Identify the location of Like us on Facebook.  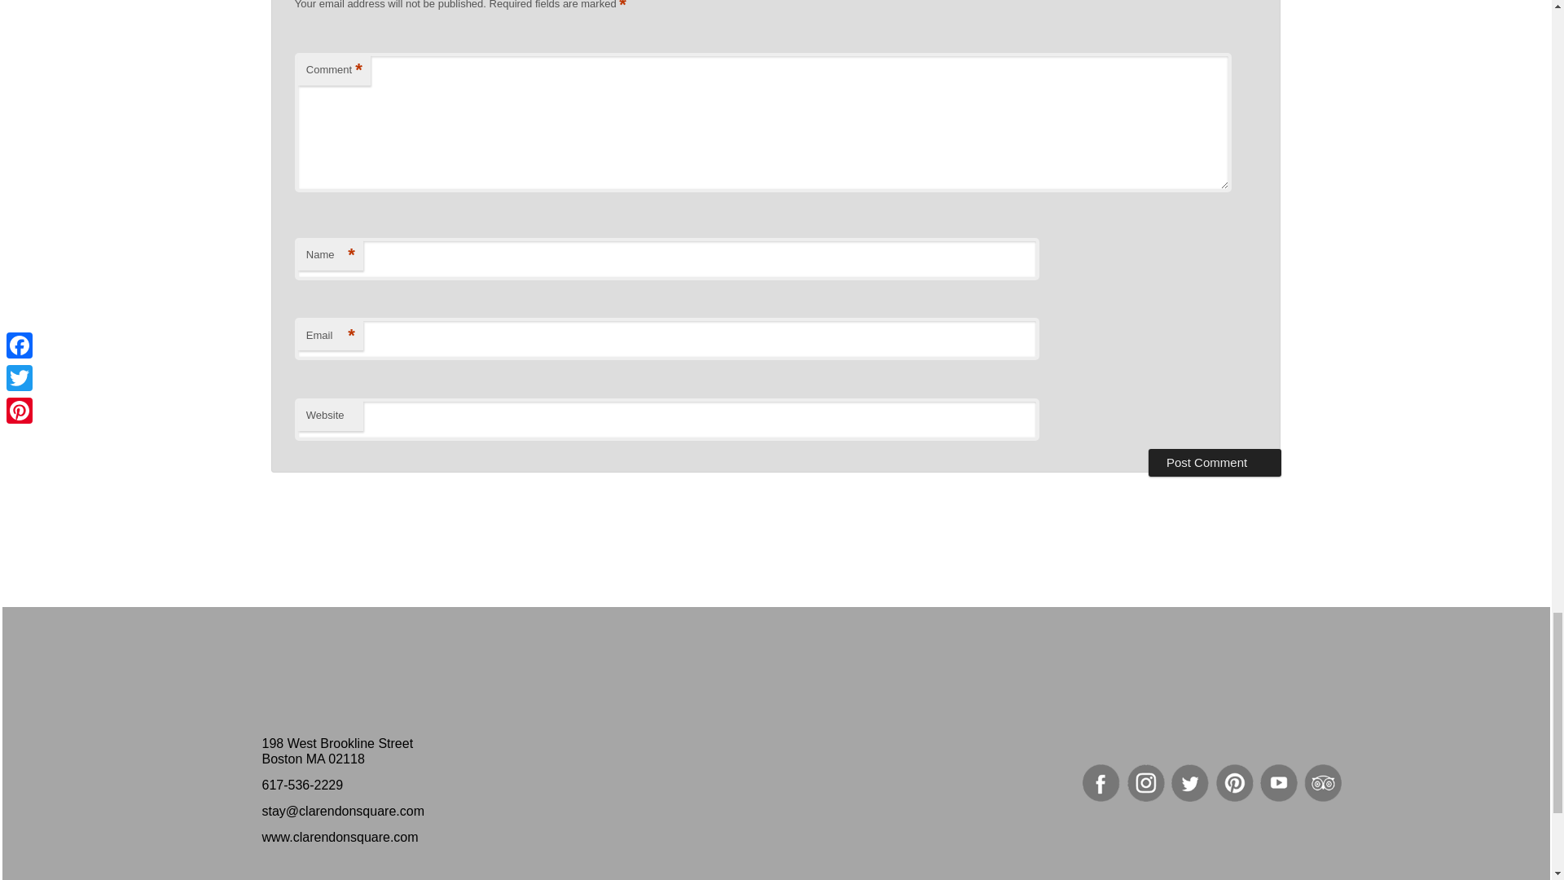
(1101, 782).